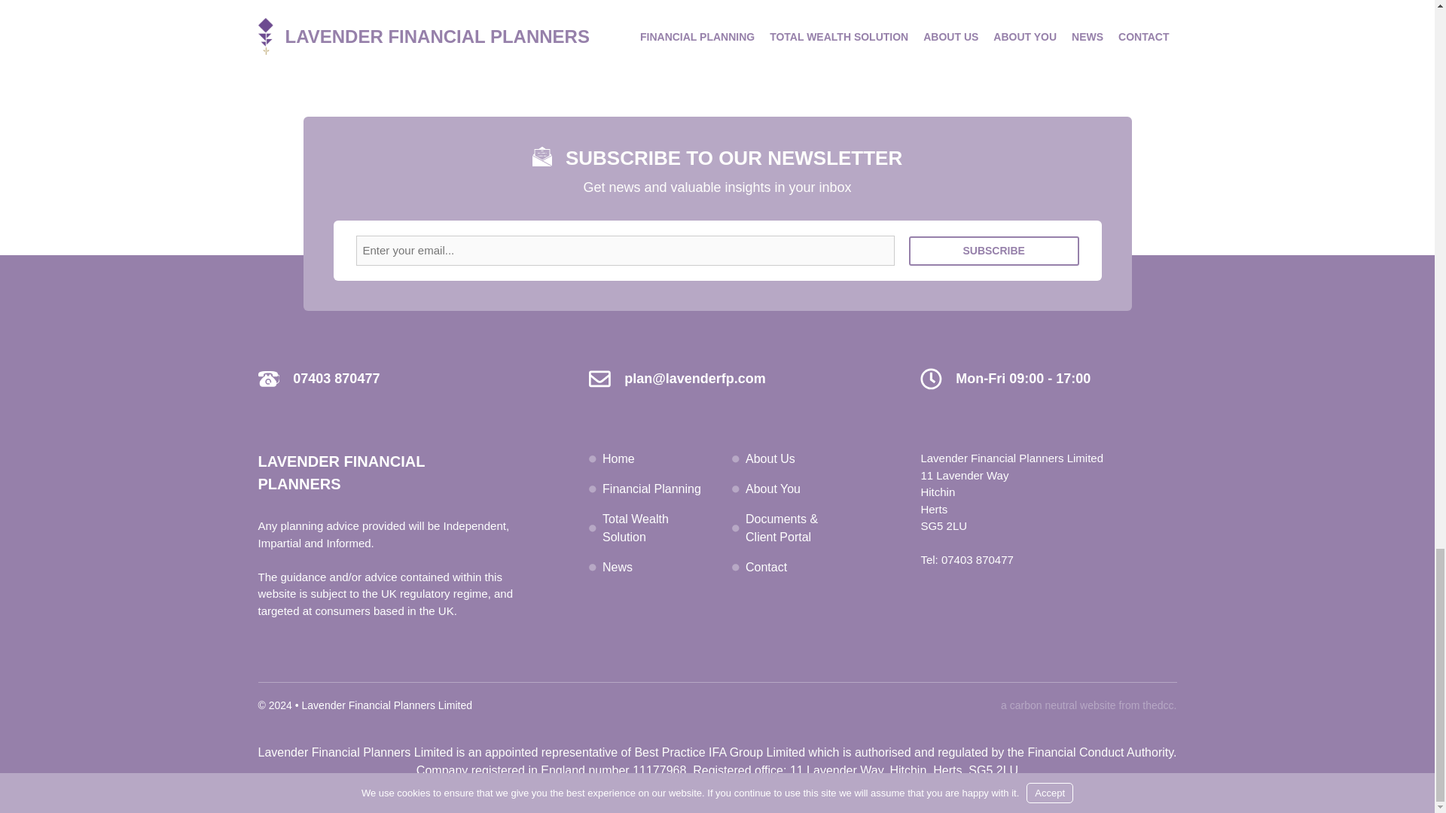 The width and height of the screenshot is (1446, 813). Describe the element at coordinates (652, 489) in the screenshot. I see `Financial Planning` at that location.